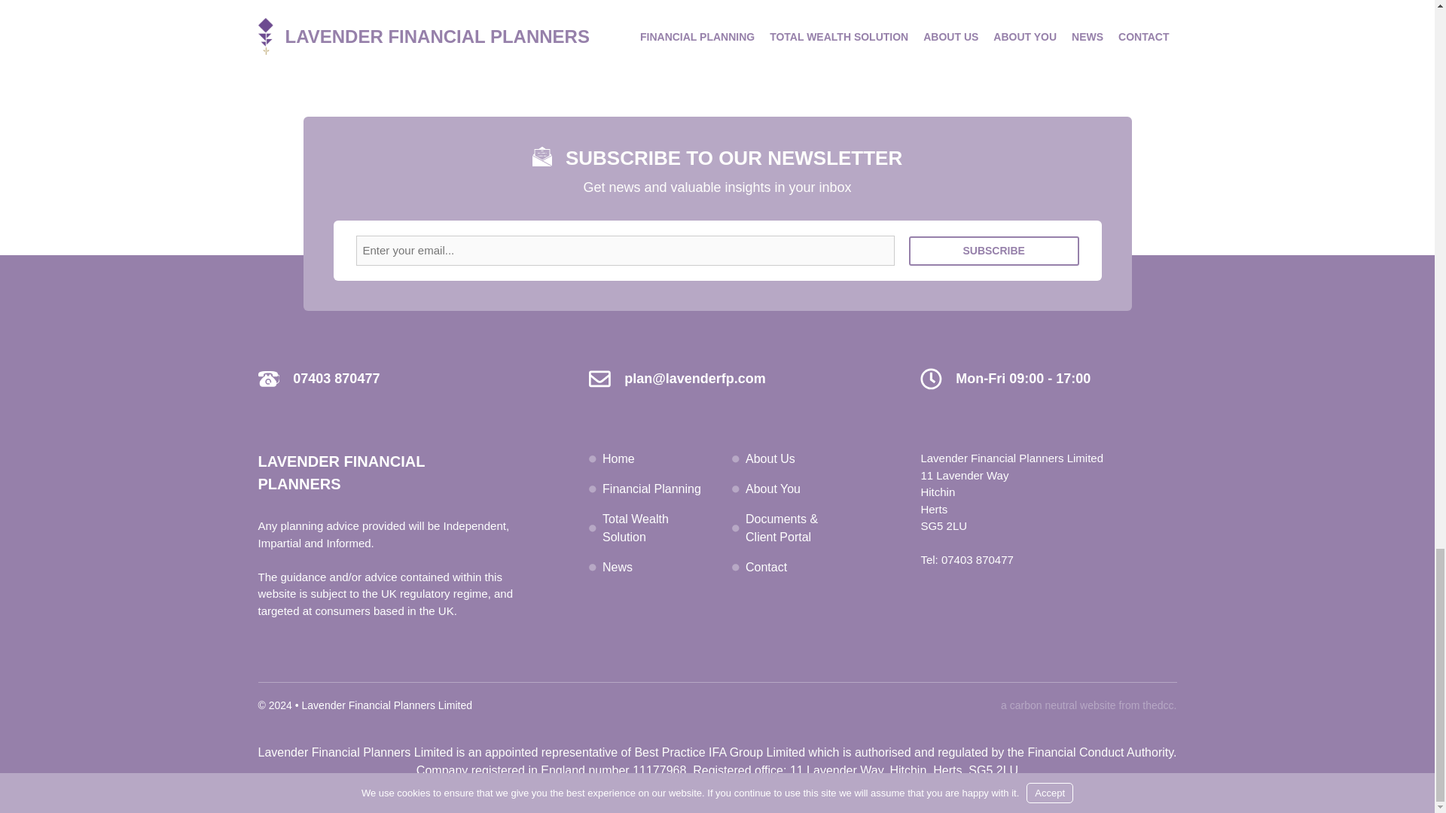 The width and height of the screenshot is (1446, 813). Describe the element at coordinates (652, 489) in the screenshot. I see `Financial Planning` at that location.